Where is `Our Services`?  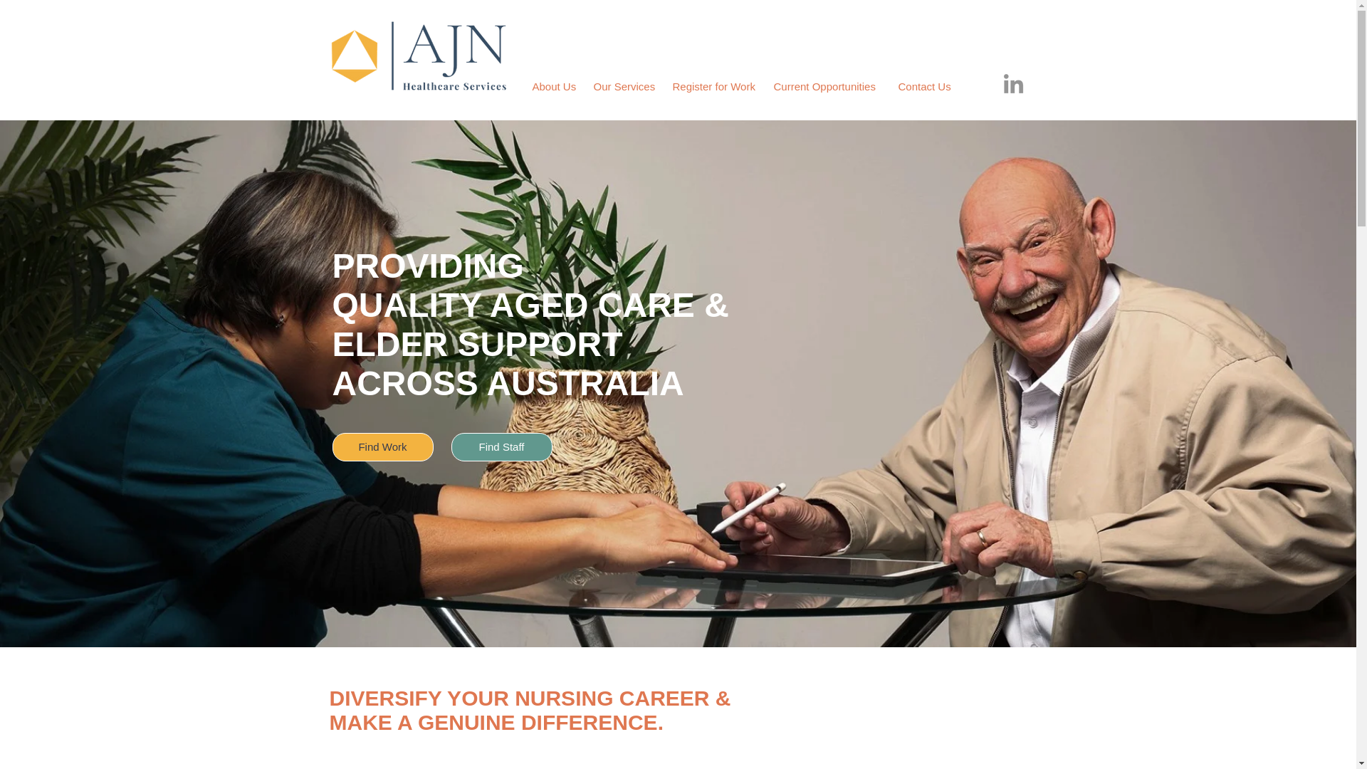
Our Services is located at coordinates (626, 87).